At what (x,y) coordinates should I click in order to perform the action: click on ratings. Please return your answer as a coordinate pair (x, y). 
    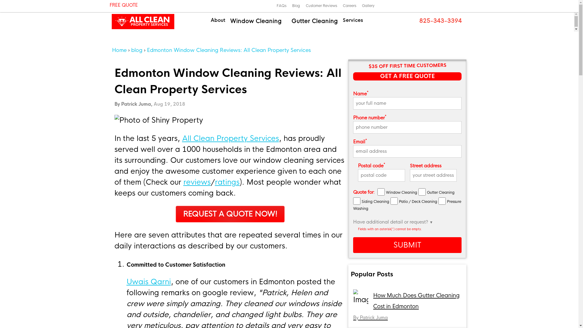
    Looking at the image, I should click on (227, 182).